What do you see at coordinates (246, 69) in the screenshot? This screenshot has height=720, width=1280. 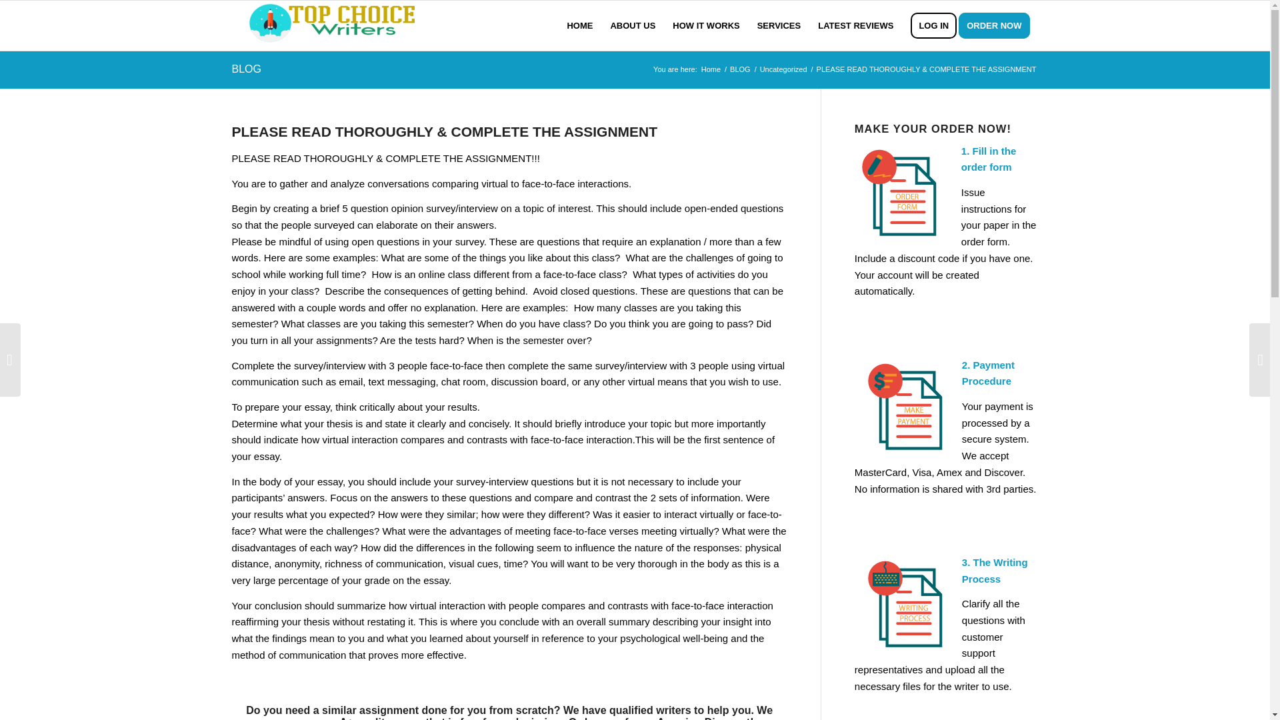 I see `Permanent Link: BLOG` at bounding box center [246, 69].